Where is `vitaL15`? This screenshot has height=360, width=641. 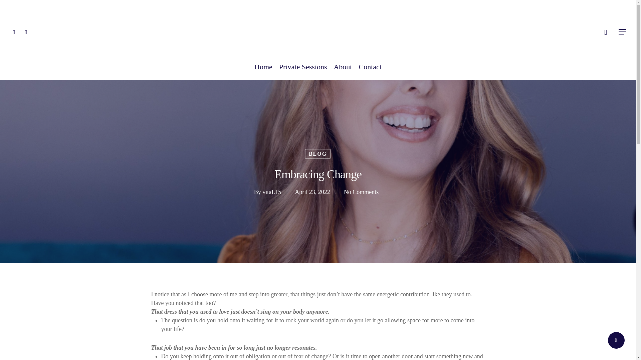 vitaL15 is located at coordinates (272, 192).